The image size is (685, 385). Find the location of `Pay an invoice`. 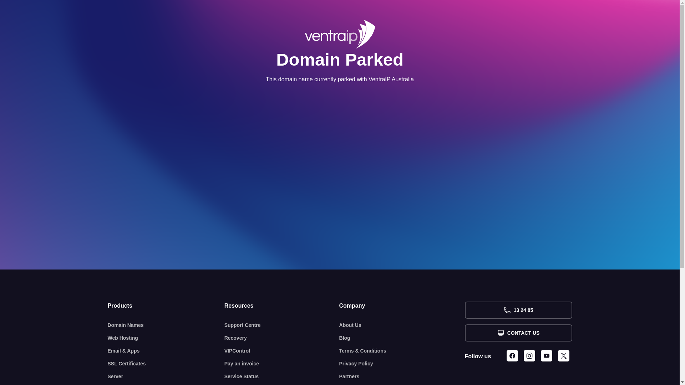

Pay an invoice is located at coordinates (282, 364).